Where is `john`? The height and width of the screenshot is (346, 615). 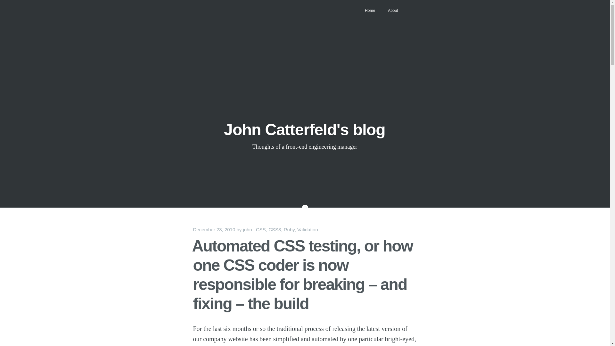
john is located at coordinates (247, 229).